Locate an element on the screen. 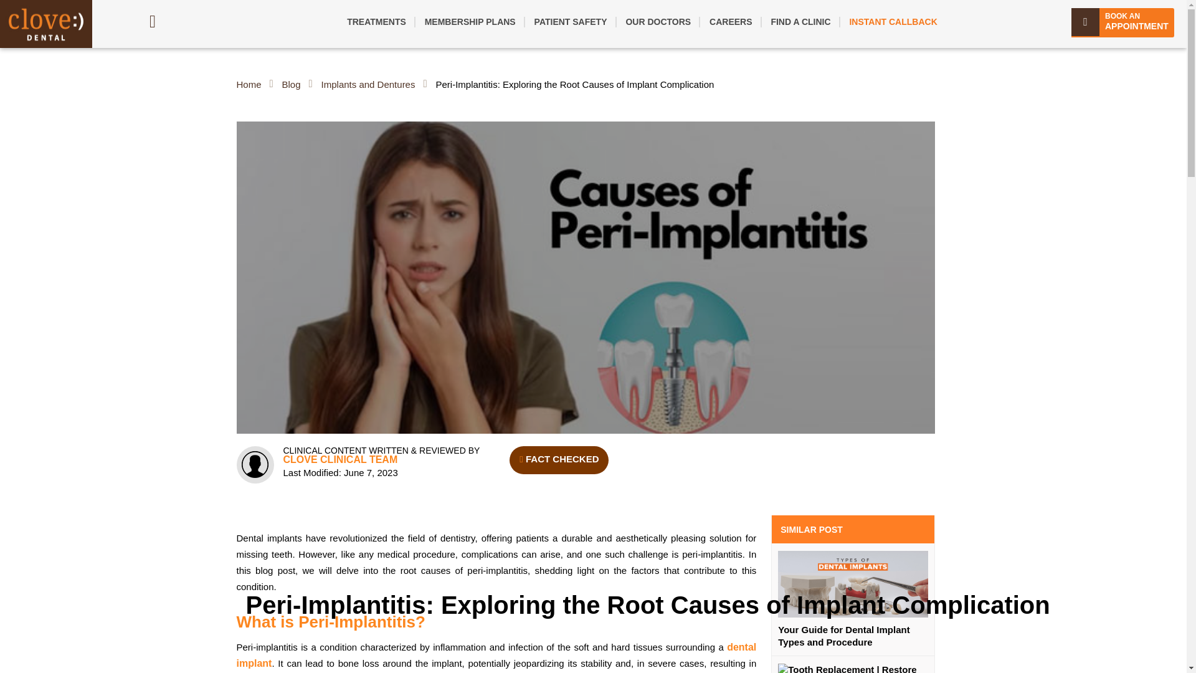 This screenshot has width=1196, height=673. PATIENT SAFETY is located at coordinates (571, 21).